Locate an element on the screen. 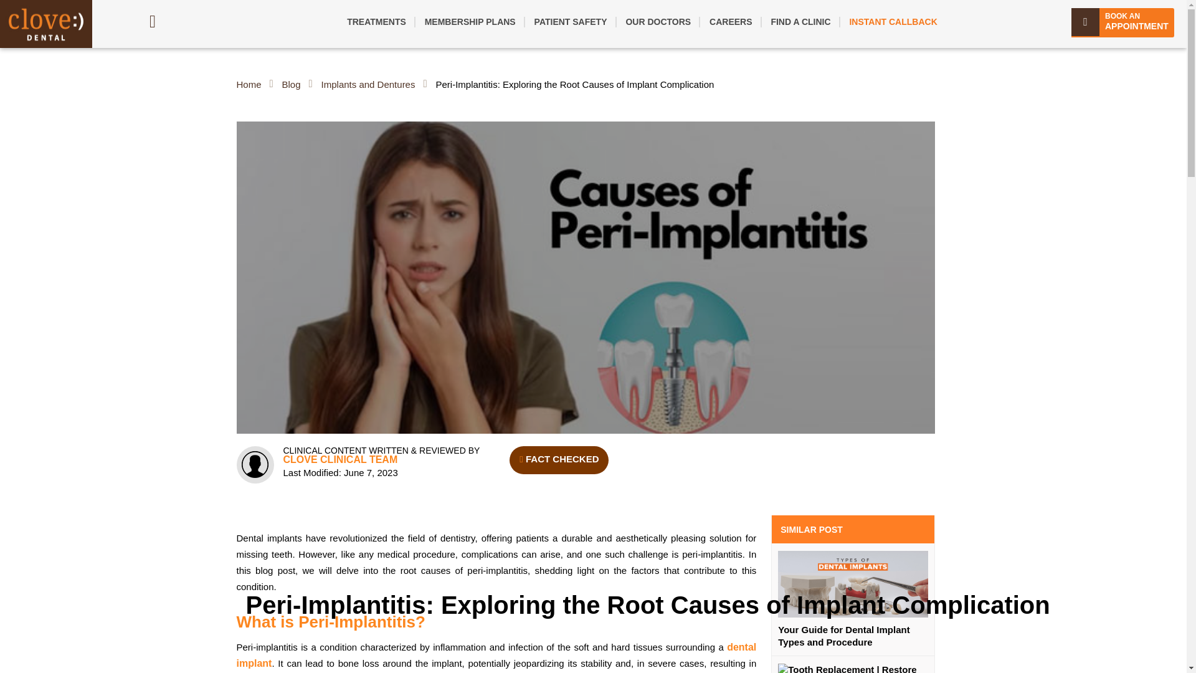 This screenshot has width=1196, height=673. PATIENT SAFETY is located at coordinates (571, 21).